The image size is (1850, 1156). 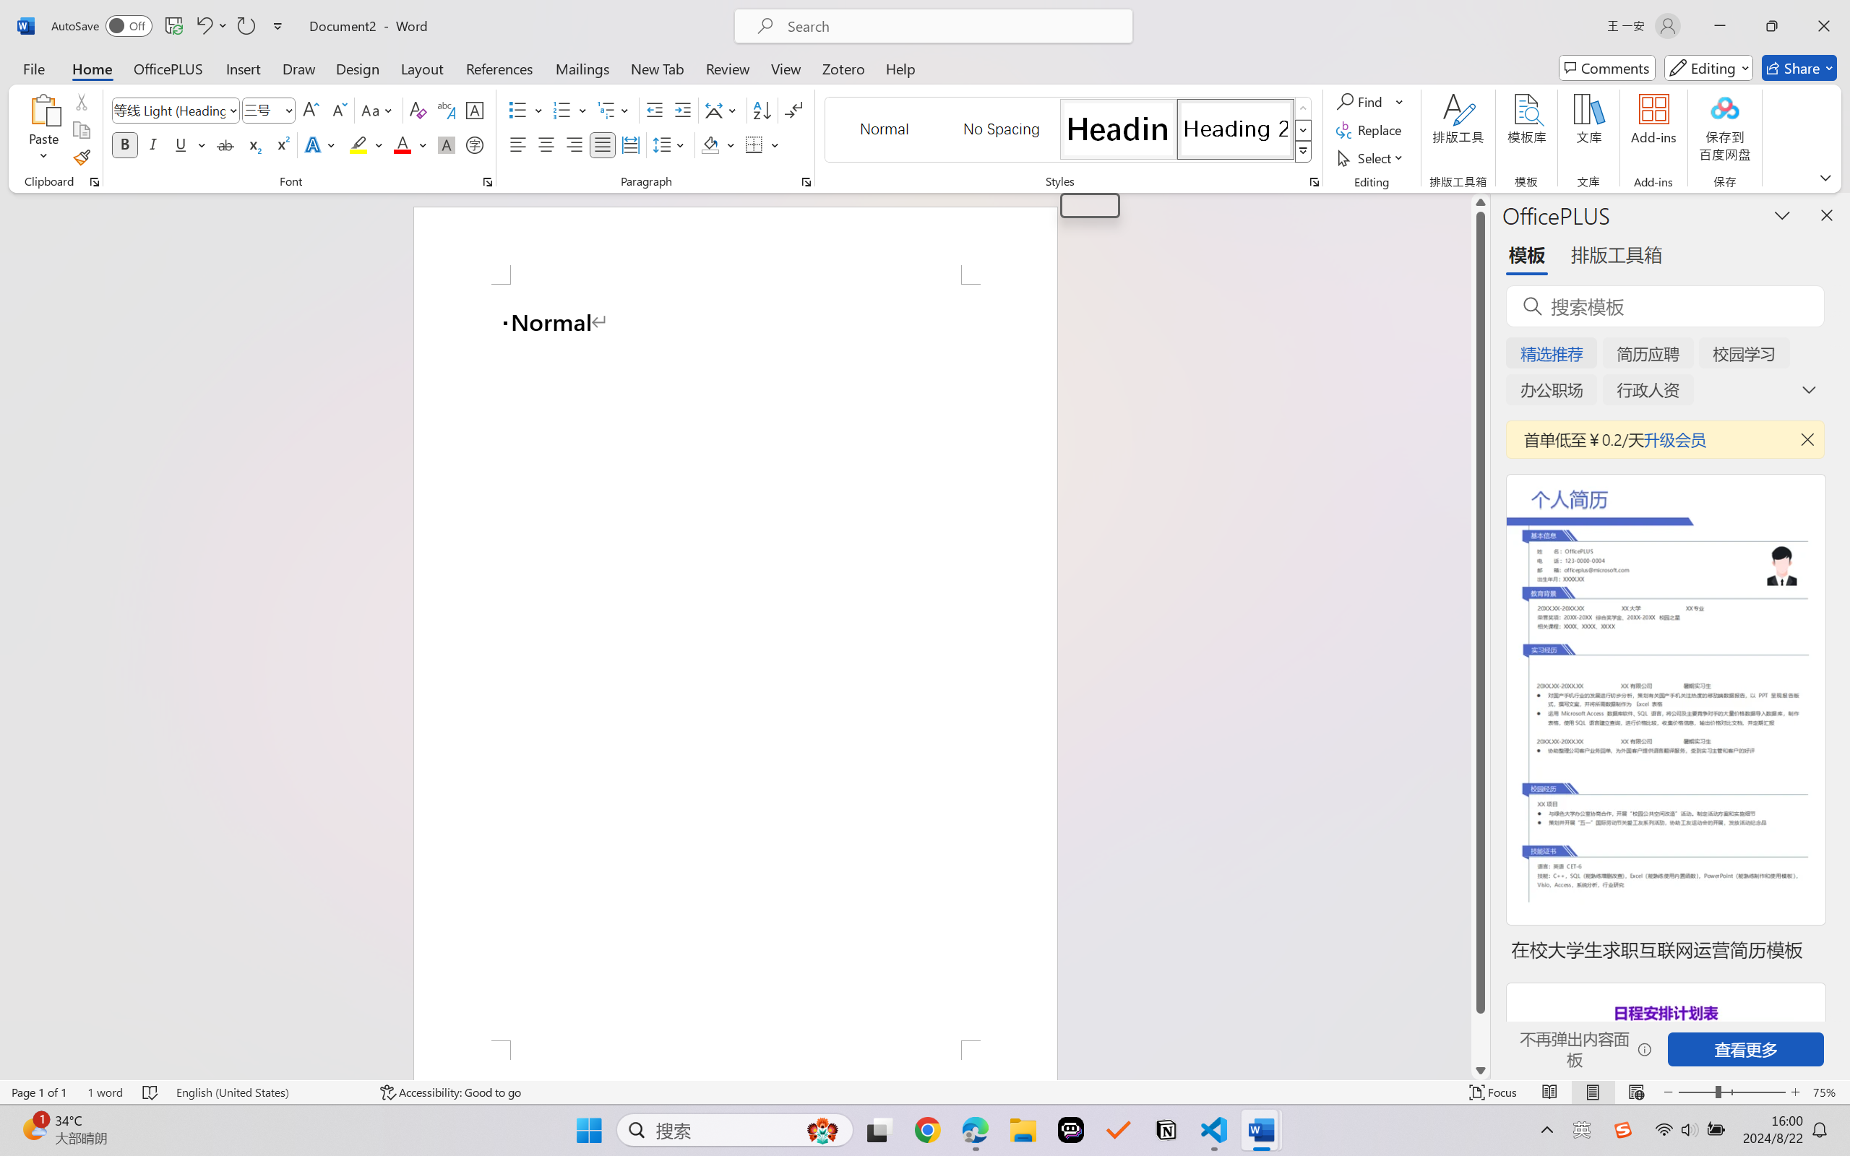 What do you see at coordinates (762, 144) in the screenshot?
I see `Borders` at bounding box center [762, 144].